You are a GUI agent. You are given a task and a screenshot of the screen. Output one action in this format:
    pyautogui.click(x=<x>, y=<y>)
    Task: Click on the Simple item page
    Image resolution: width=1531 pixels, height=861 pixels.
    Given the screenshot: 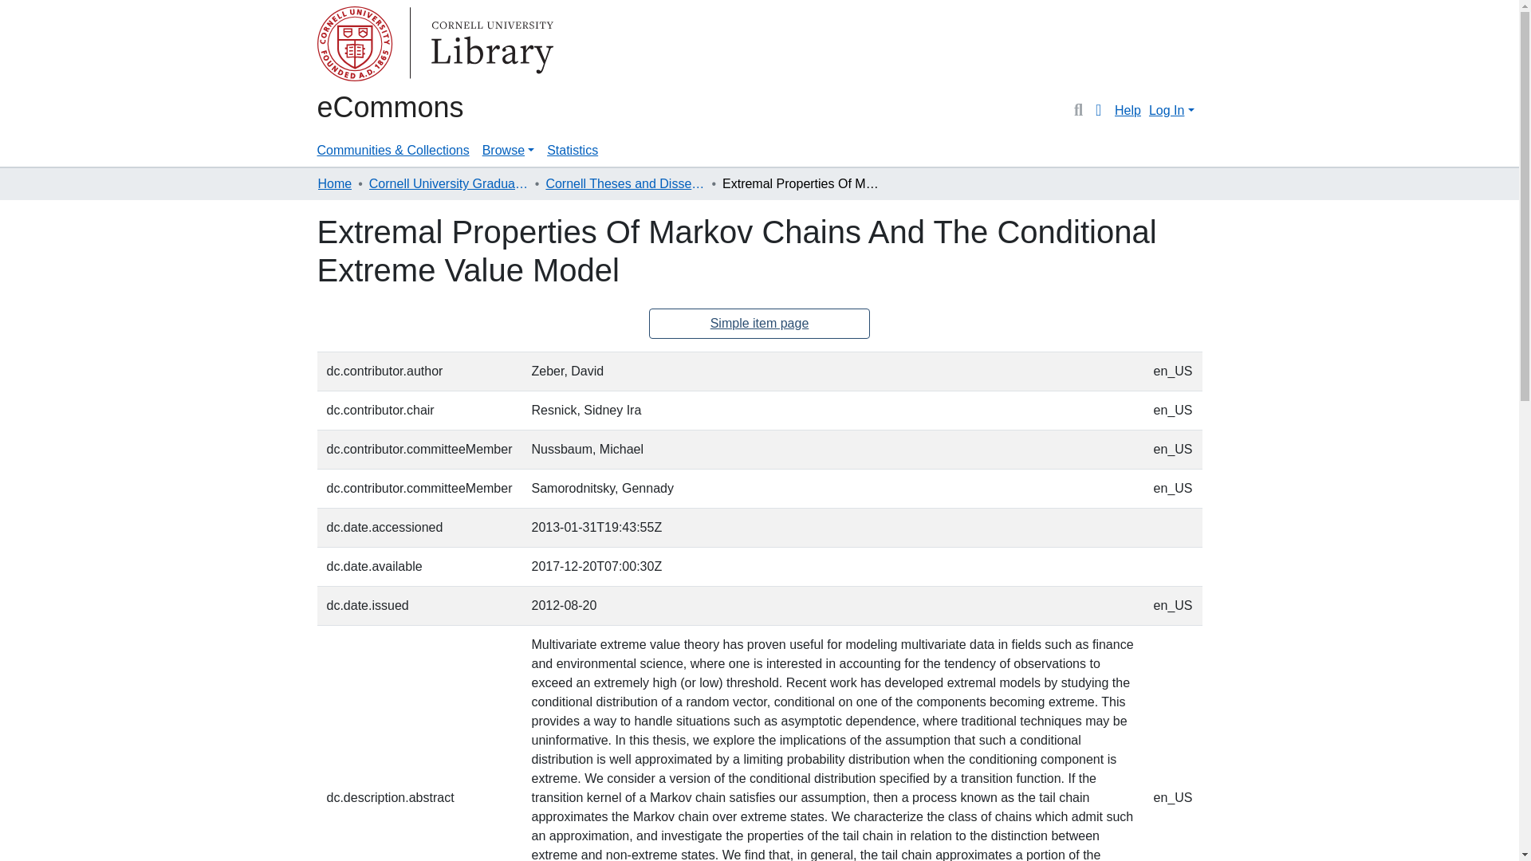 What is the action you would take?
    pyautogui.click(x=760, y=324)
    